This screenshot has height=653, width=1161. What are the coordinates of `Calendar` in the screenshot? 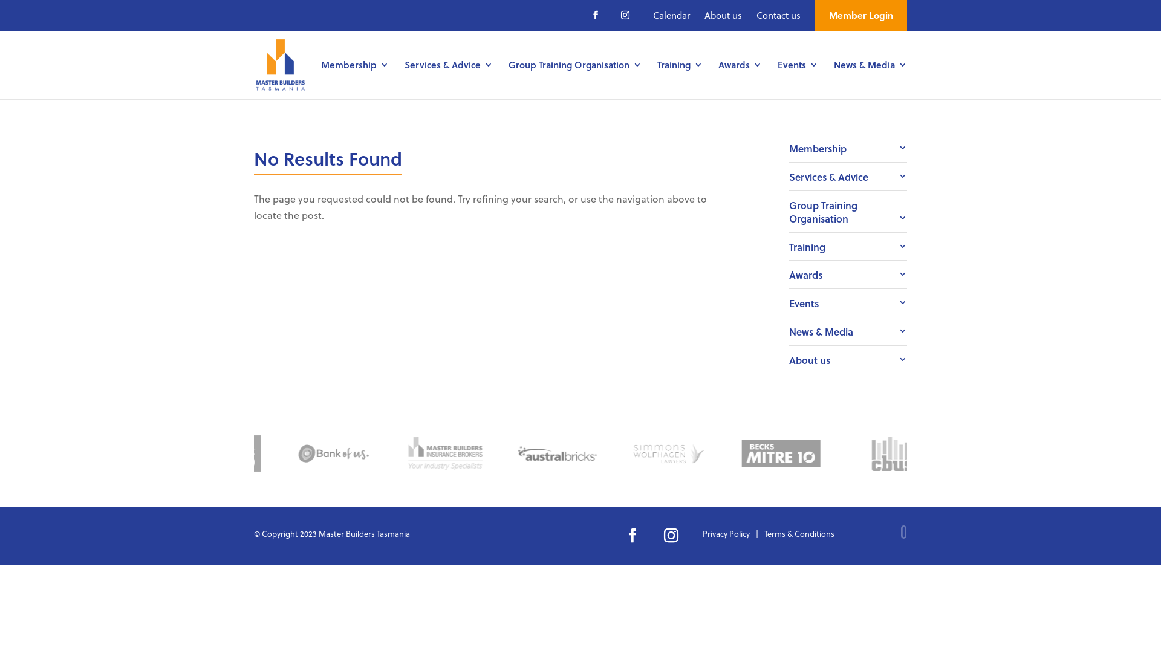 It's located at (671, 16).